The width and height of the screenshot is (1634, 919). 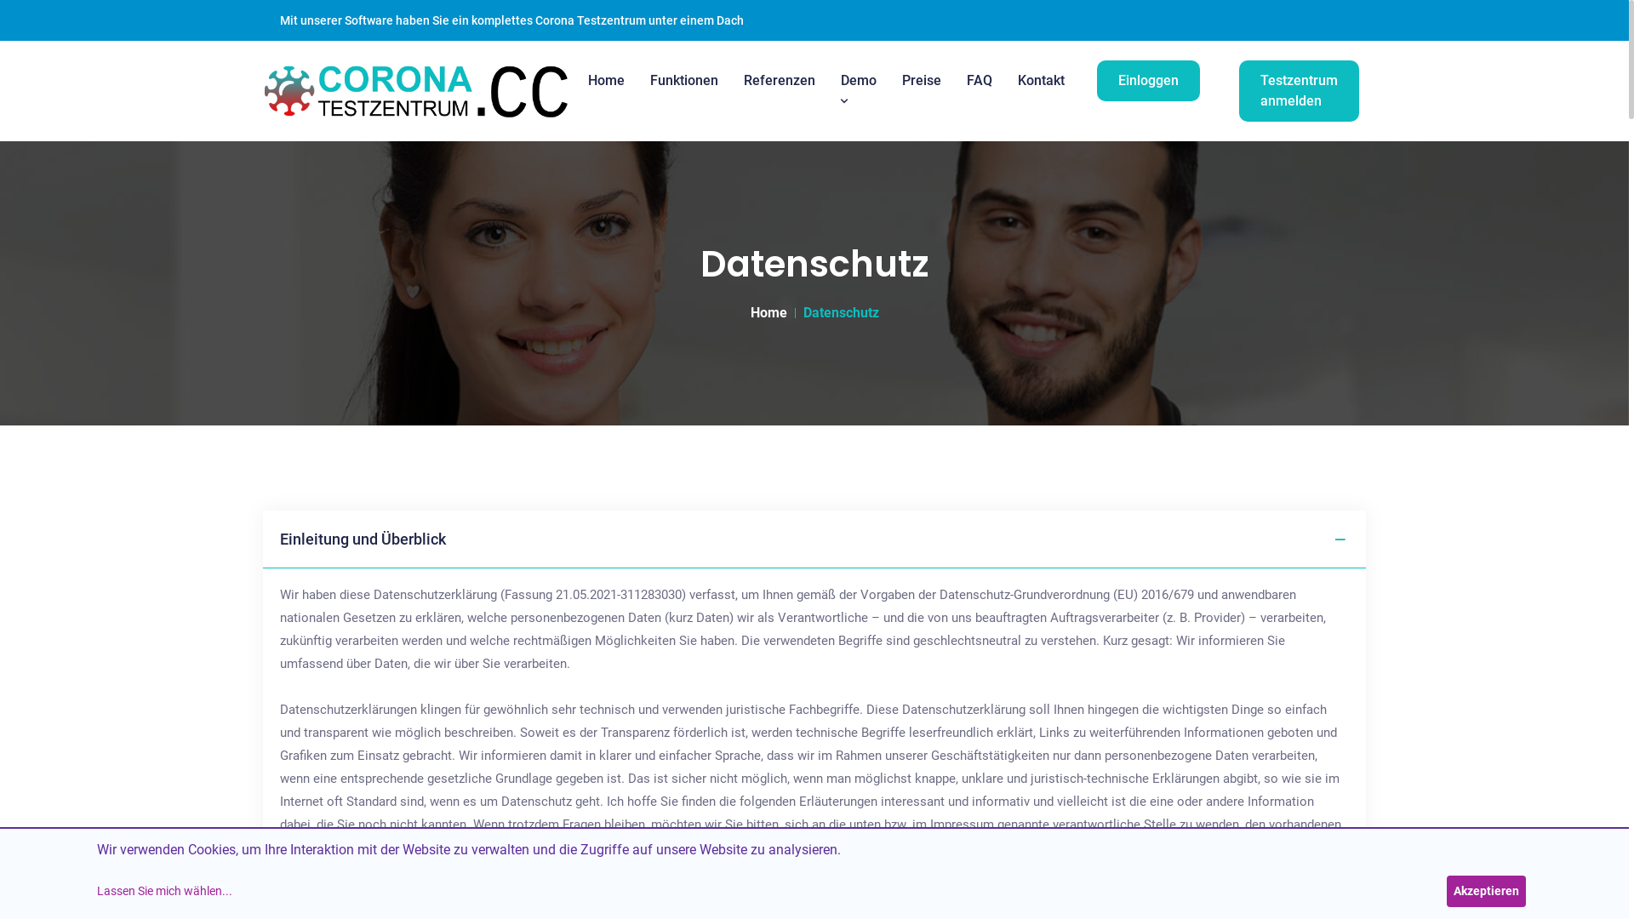 I want to click on Home, so click(x=769, y=313).